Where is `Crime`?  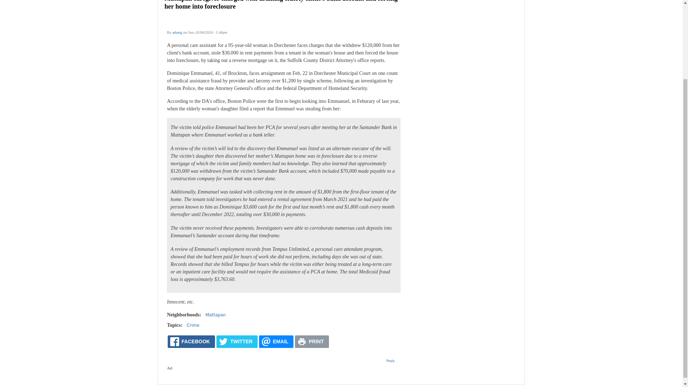
Crime is located at coordinates (193, 325).